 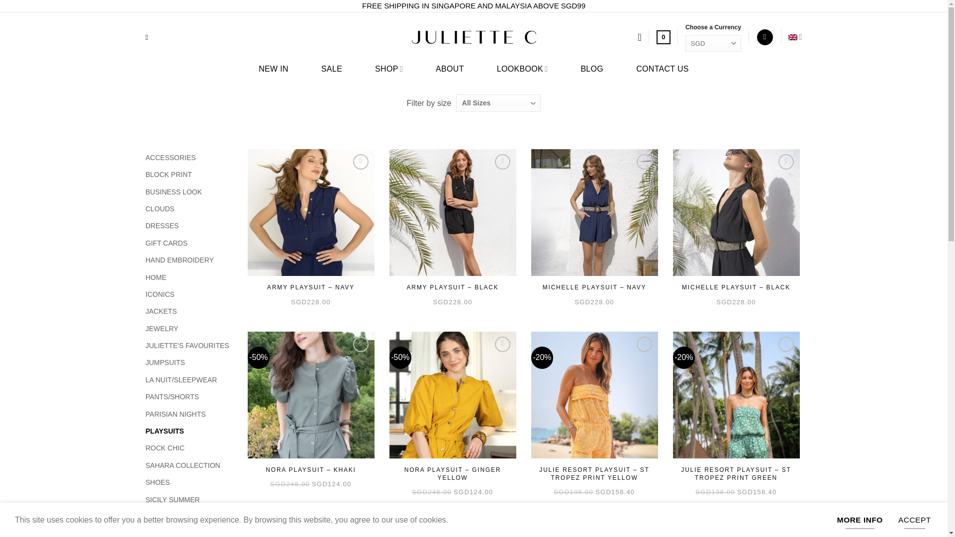 I want to click on Original price:228, so click(x=310, y=302).